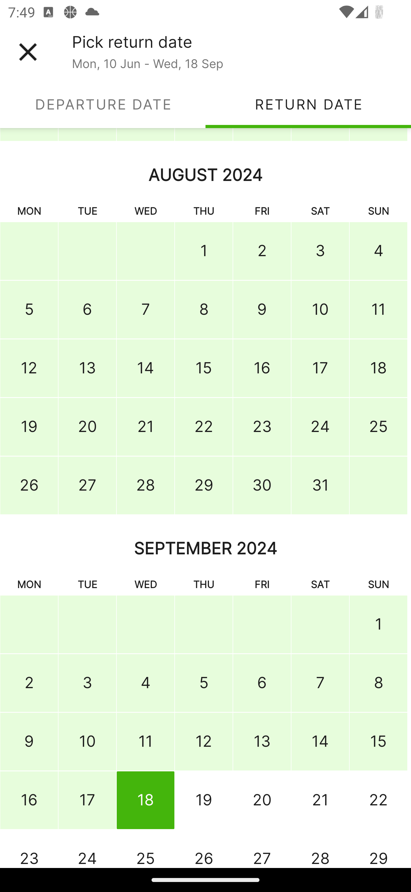 The height and width of the screenshot is (892, 411). What do you see at coordinates (103, 104) in the screenshot?
I see `Departure Date DEPARTURE DATE` at bounding box center [103, 104].